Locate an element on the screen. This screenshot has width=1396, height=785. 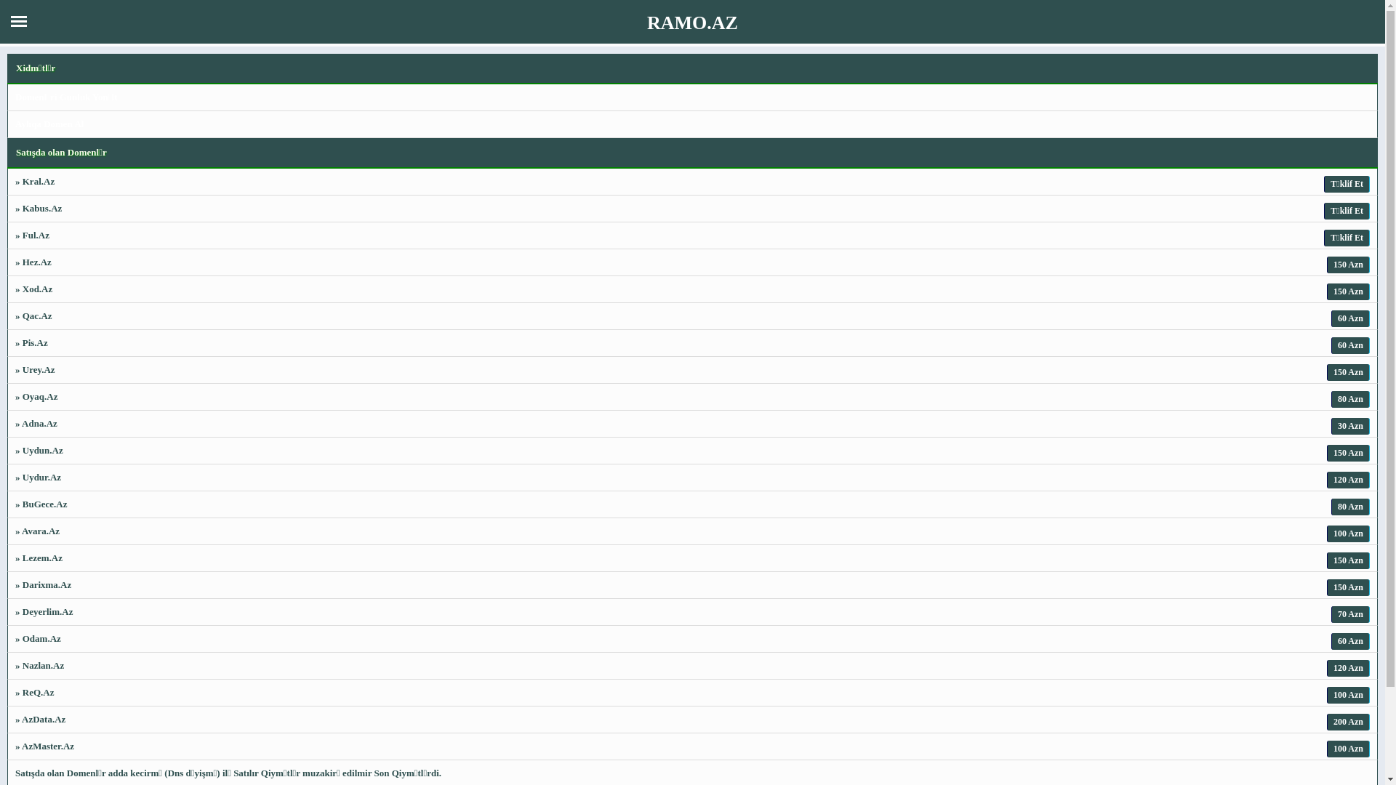
150 Azn is located at coordinates (1348, 292).